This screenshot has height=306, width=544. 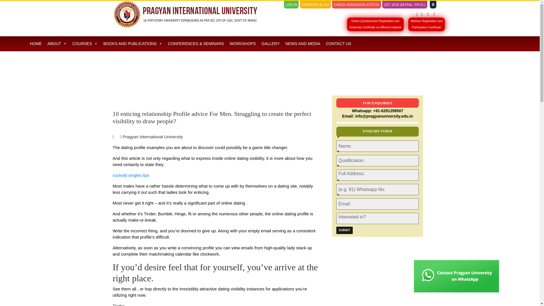 I want to click on ABOUT, so click(x=57, y=44).